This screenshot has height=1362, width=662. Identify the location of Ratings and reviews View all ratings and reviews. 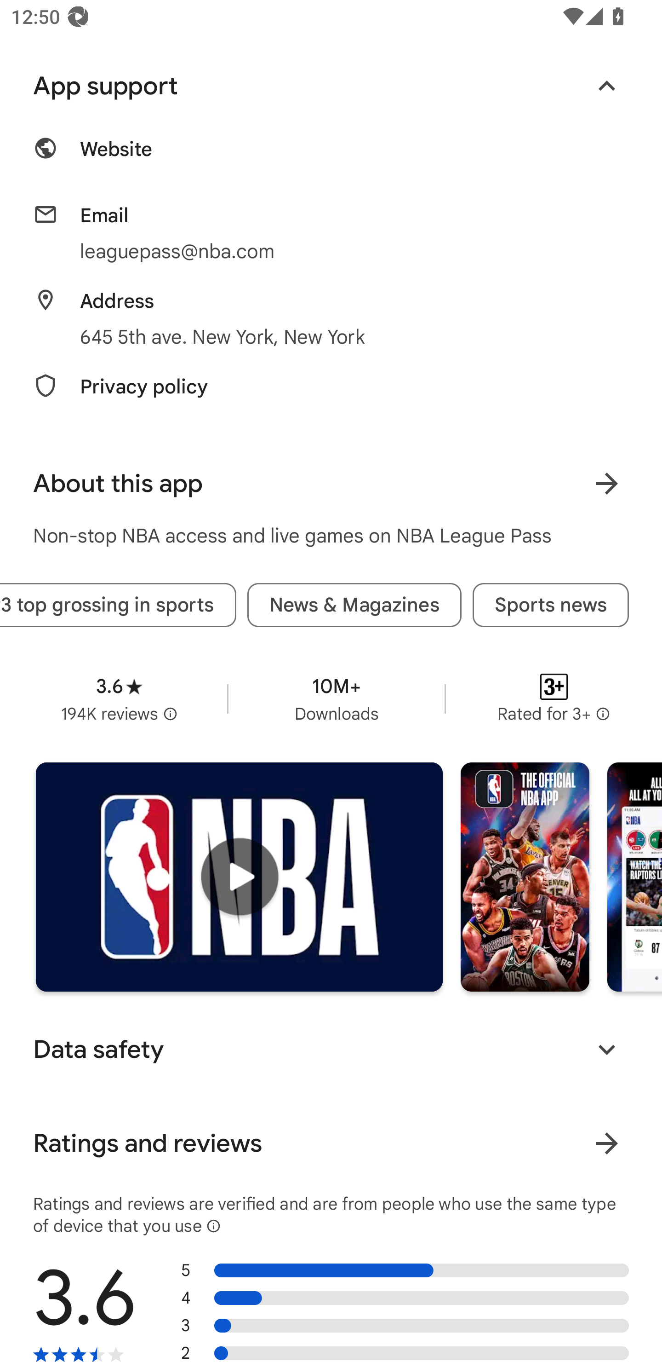
(331, 1143).